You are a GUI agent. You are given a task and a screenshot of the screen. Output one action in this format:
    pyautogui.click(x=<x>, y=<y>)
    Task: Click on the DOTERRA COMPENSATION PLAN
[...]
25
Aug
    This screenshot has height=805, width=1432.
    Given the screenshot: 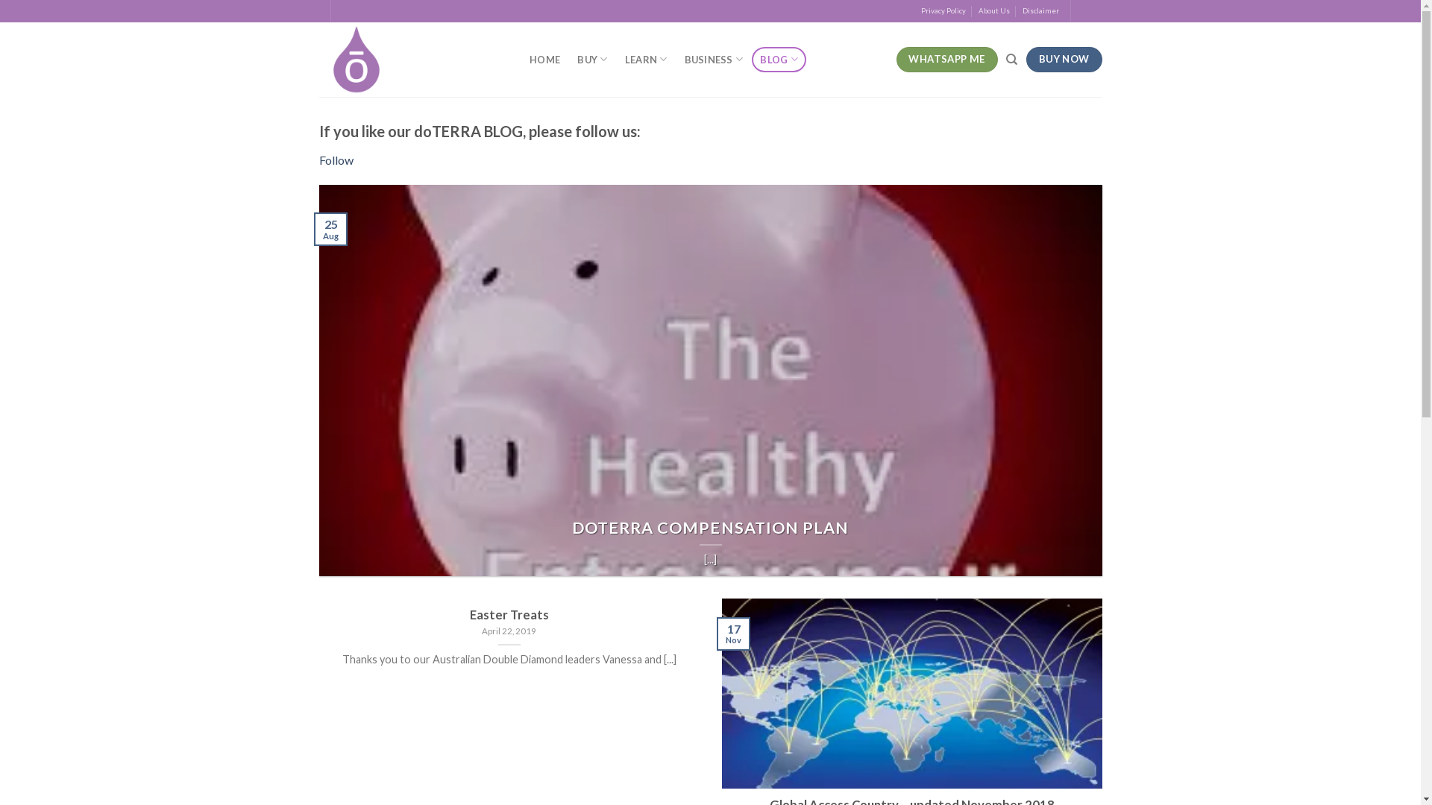 What is the action you would take?
    pyautogui.click(x=711, y=380)
    